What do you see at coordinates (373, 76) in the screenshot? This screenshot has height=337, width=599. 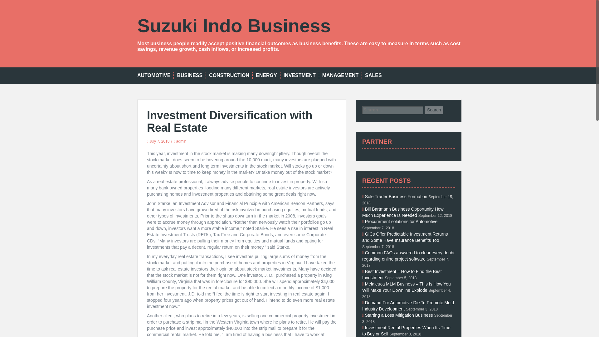 I see `SALES` at bounding box center [373, 76].